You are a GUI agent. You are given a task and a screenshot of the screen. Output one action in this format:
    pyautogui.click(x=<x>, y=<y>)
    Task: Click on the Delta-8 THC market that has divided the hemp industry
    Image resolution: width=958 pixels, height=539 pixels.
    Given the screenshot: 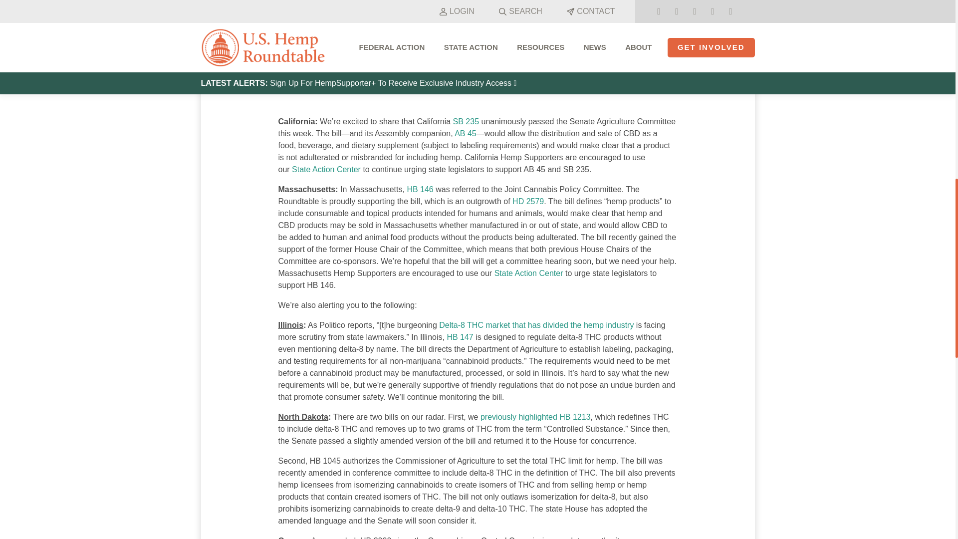 What is the action you would take?
    pyautogui.click(x=536, y=324)
    